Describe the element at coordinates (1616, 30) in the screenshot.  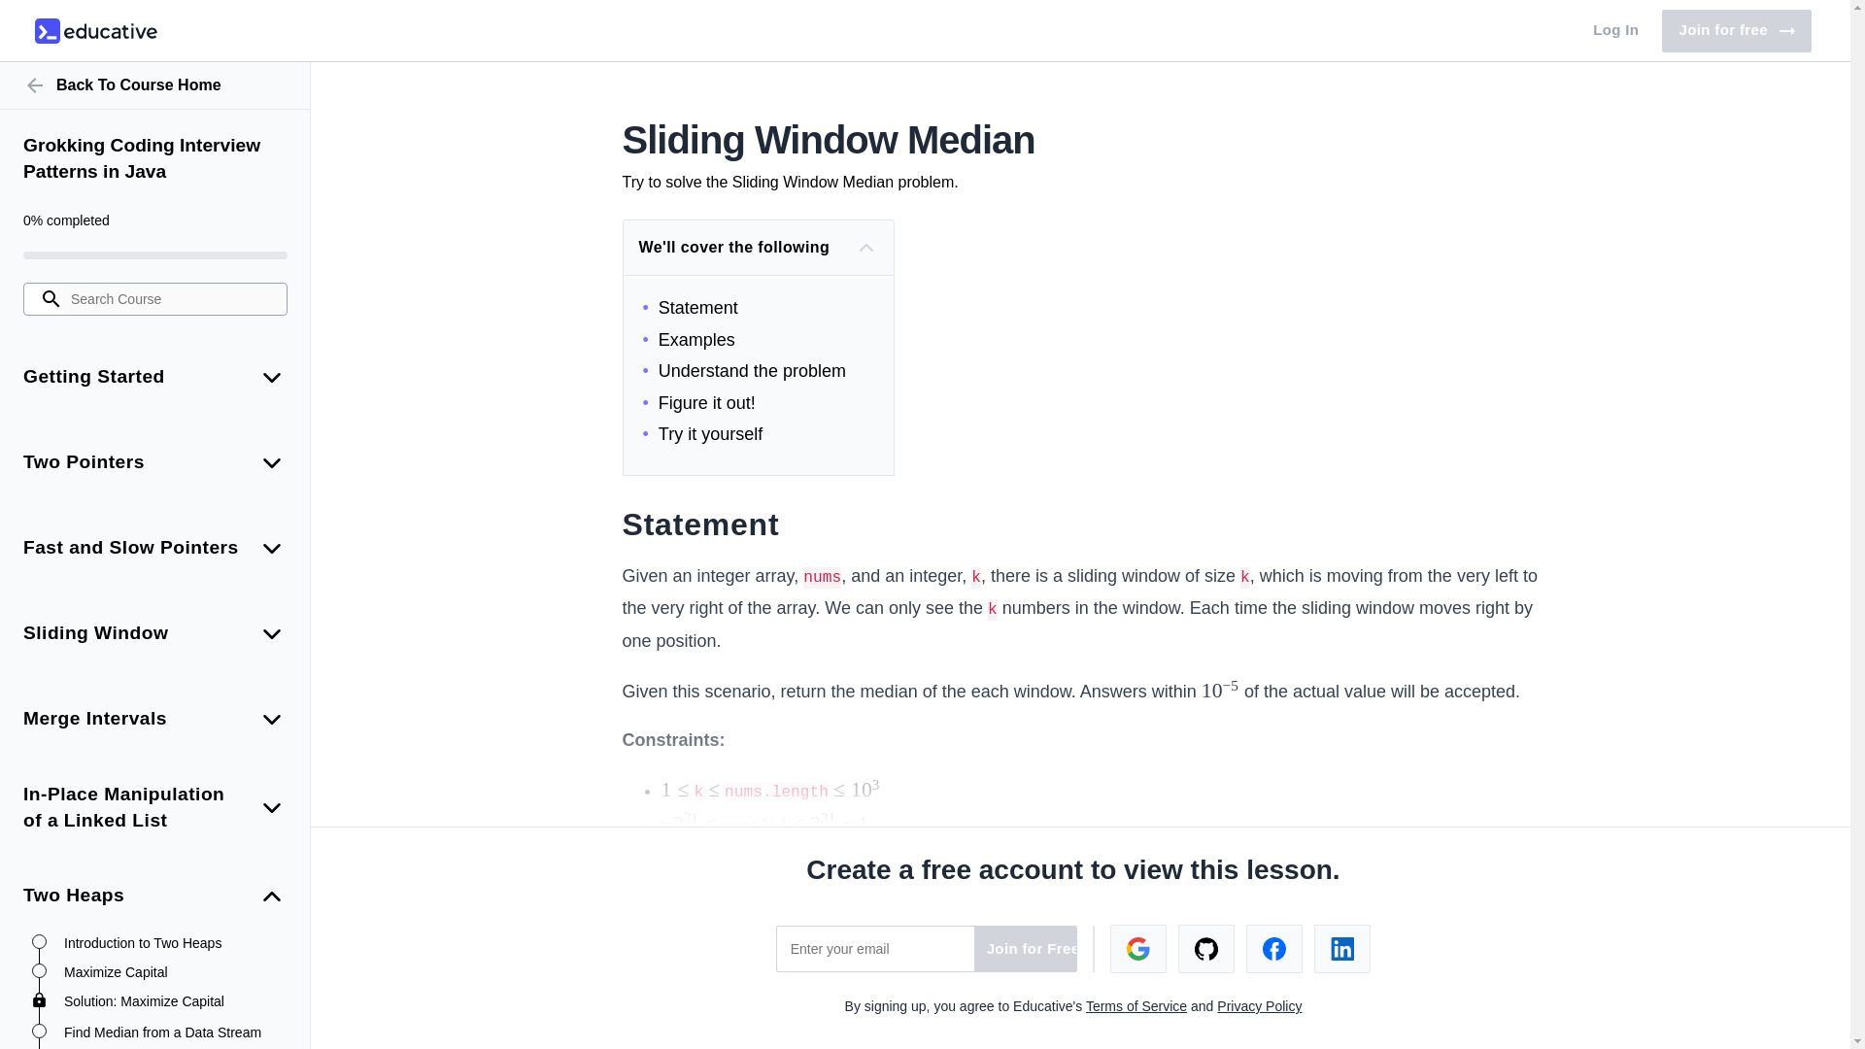
I see `Log In` at that location.